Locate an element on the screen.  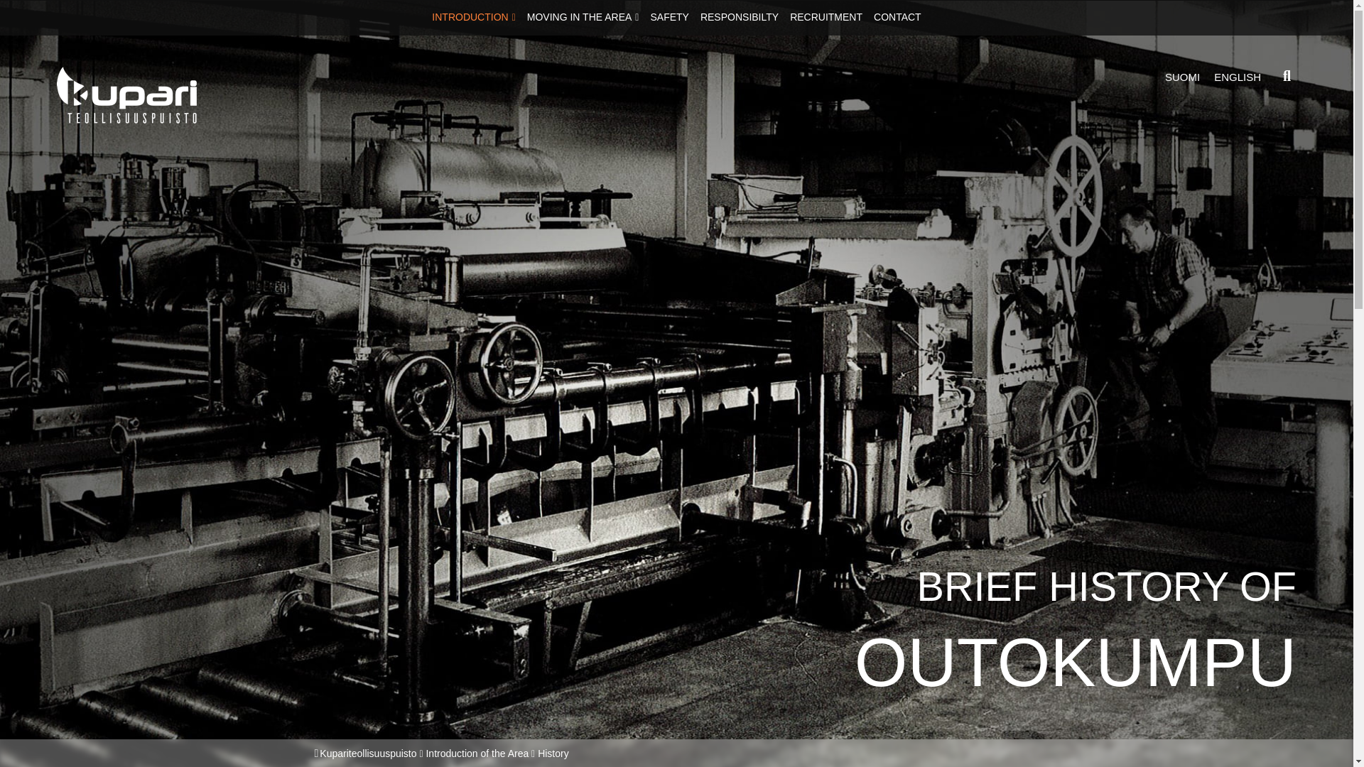
SAFETY is located at coordinates (669, 17).